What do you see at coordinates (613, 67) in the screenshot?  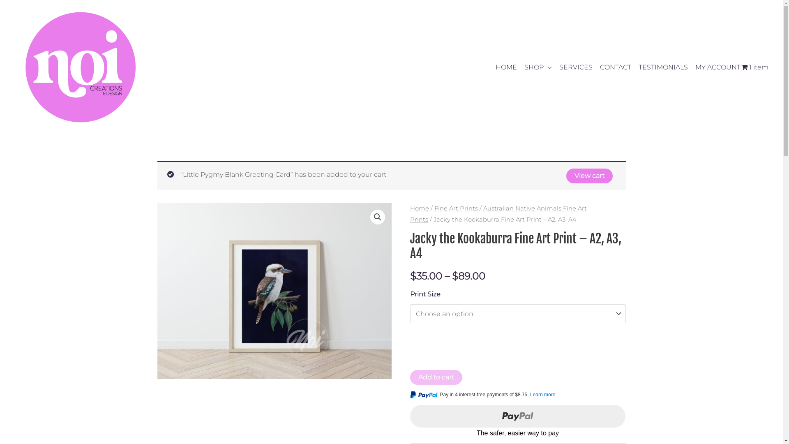 I see `CONTACT` at bounding box center [613, 67].